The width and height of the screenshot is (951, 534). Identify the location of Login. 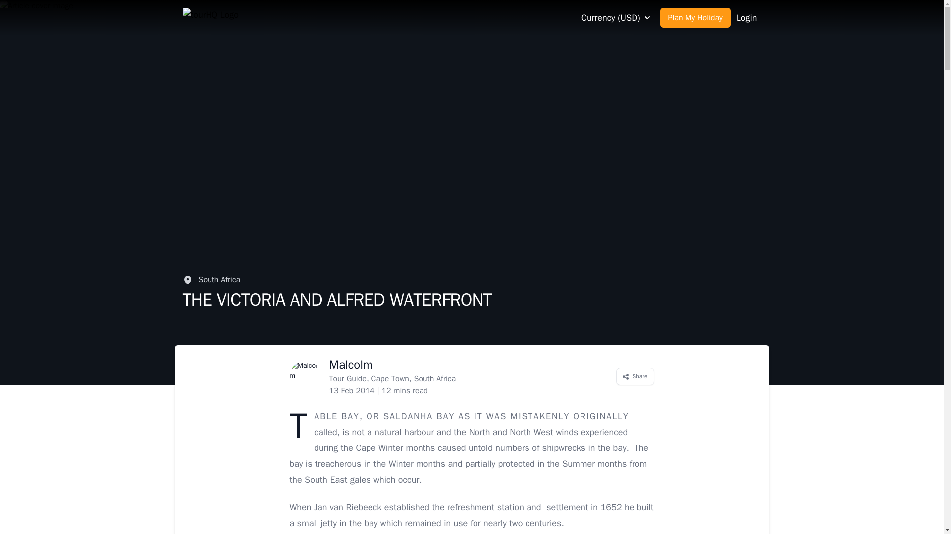
(746, 17).